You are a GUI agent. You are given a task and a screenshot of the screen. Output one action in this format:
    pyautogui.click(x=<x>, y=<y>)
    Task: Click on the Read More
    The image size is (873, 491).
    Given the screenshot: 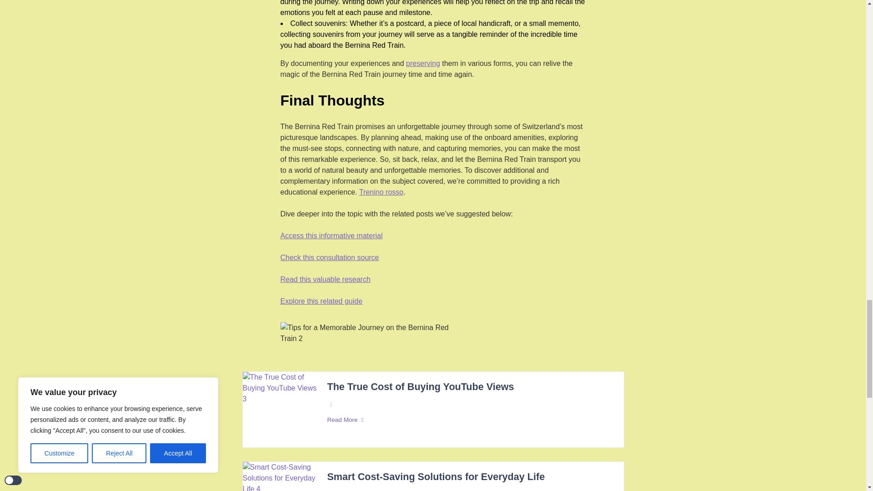 What is the action you would take?
    pyautogui.click(x=470, y=420)
    